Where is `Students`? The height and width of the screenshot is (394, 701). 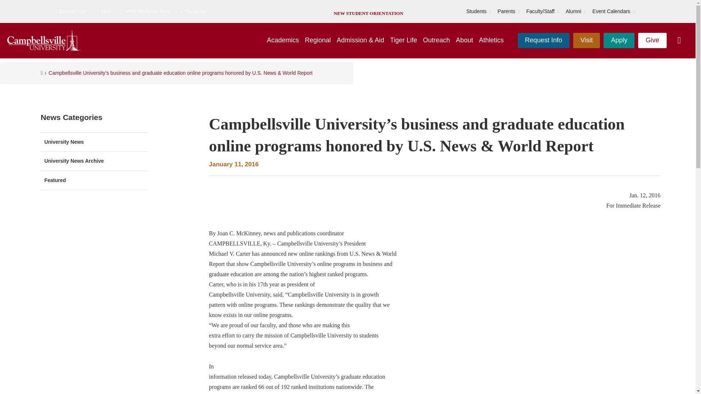
Students is located at coordinates (476, 12).